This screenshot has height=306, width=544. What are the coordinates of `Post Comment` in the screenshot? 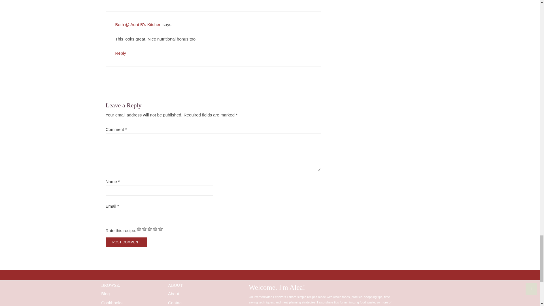 It's located at (126, 242).